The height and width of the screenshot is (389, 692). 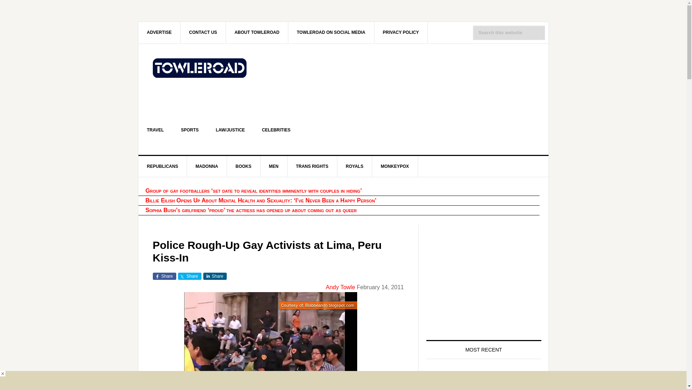 I want to click on TOWLEROAD ON SOCIAL MEDIA, so click(x=331, y=32).